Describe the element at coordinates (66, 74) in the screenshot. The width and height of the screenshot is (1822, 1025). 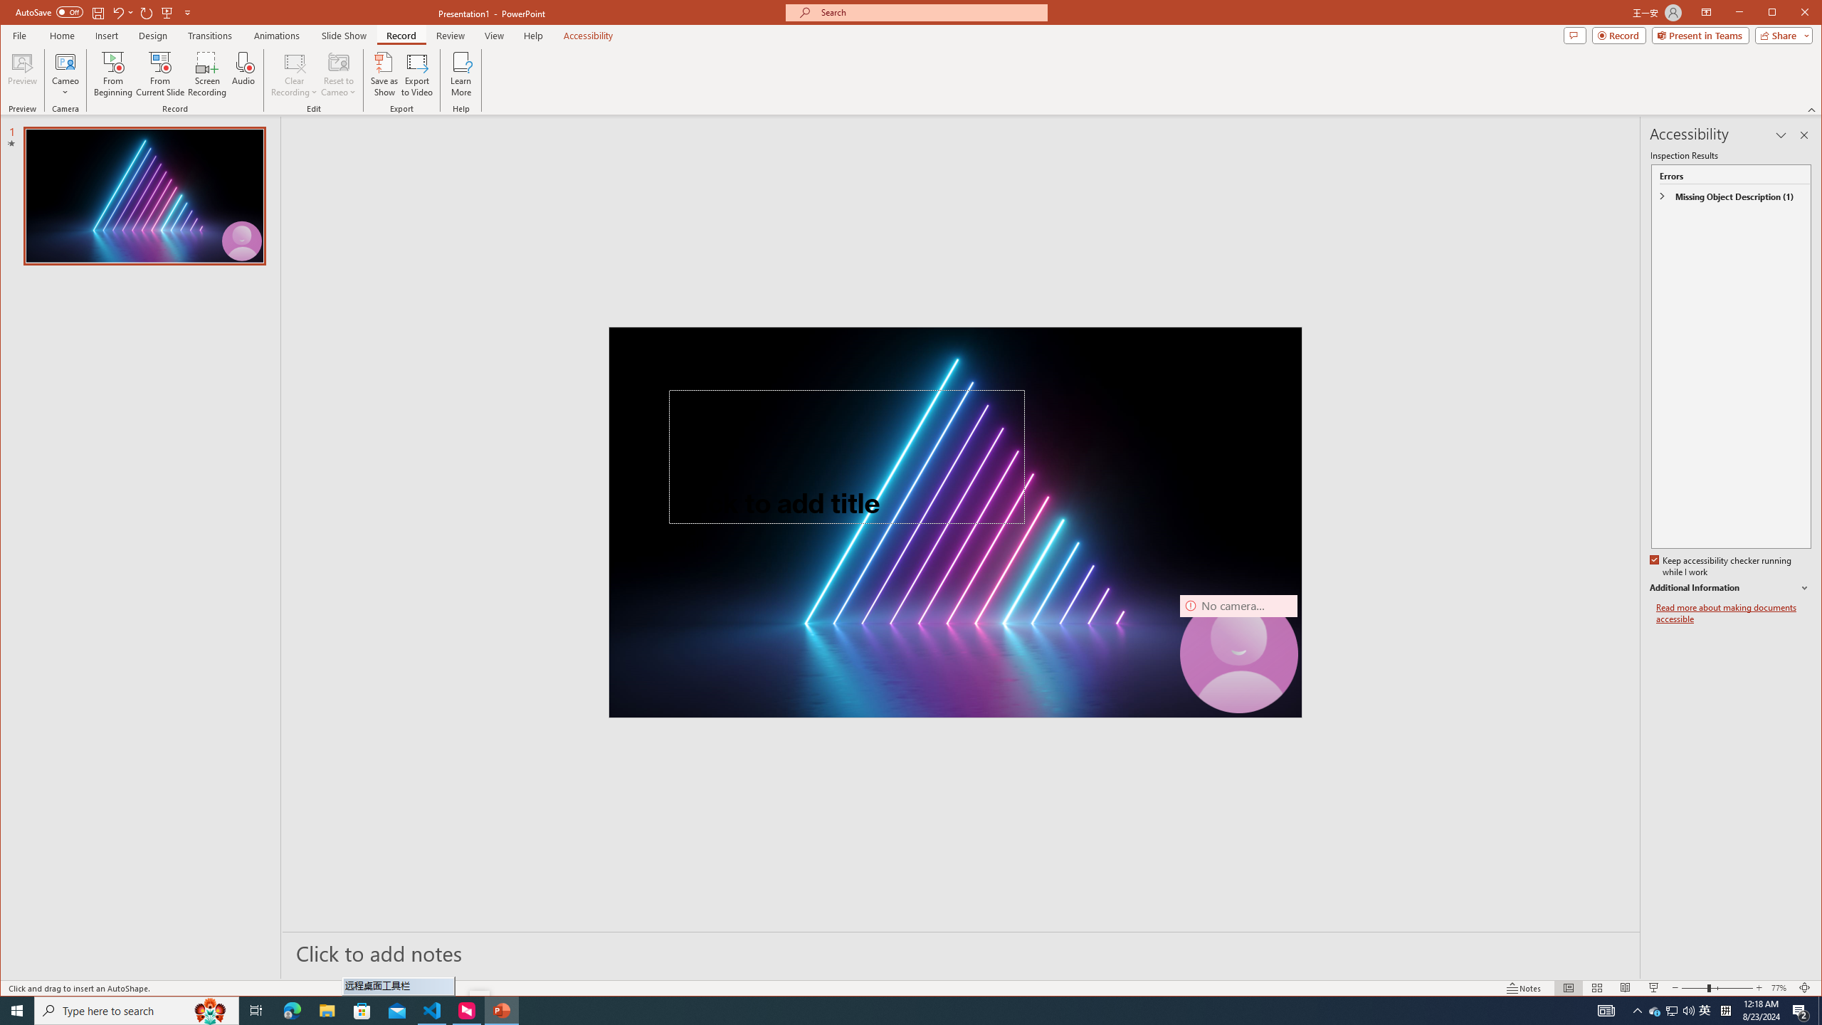
I see `Cameo` at that location.